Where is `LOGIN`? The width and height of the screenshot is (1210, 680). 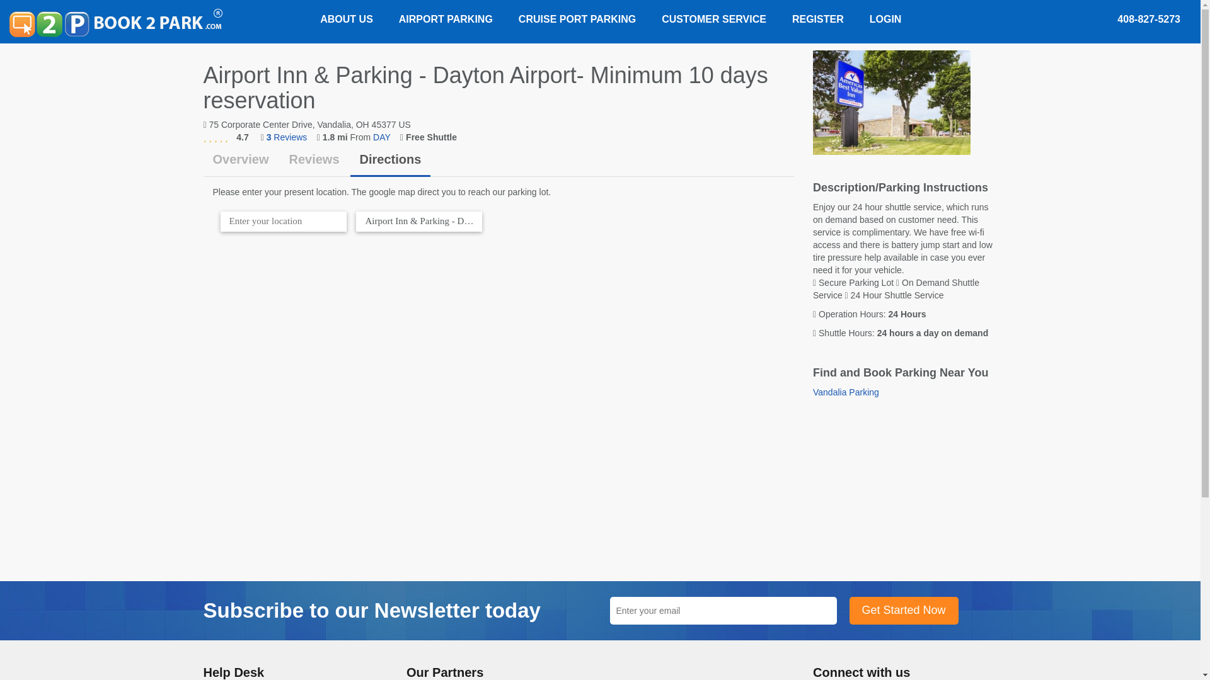 LOGIN is located at coordinates (883, 19).